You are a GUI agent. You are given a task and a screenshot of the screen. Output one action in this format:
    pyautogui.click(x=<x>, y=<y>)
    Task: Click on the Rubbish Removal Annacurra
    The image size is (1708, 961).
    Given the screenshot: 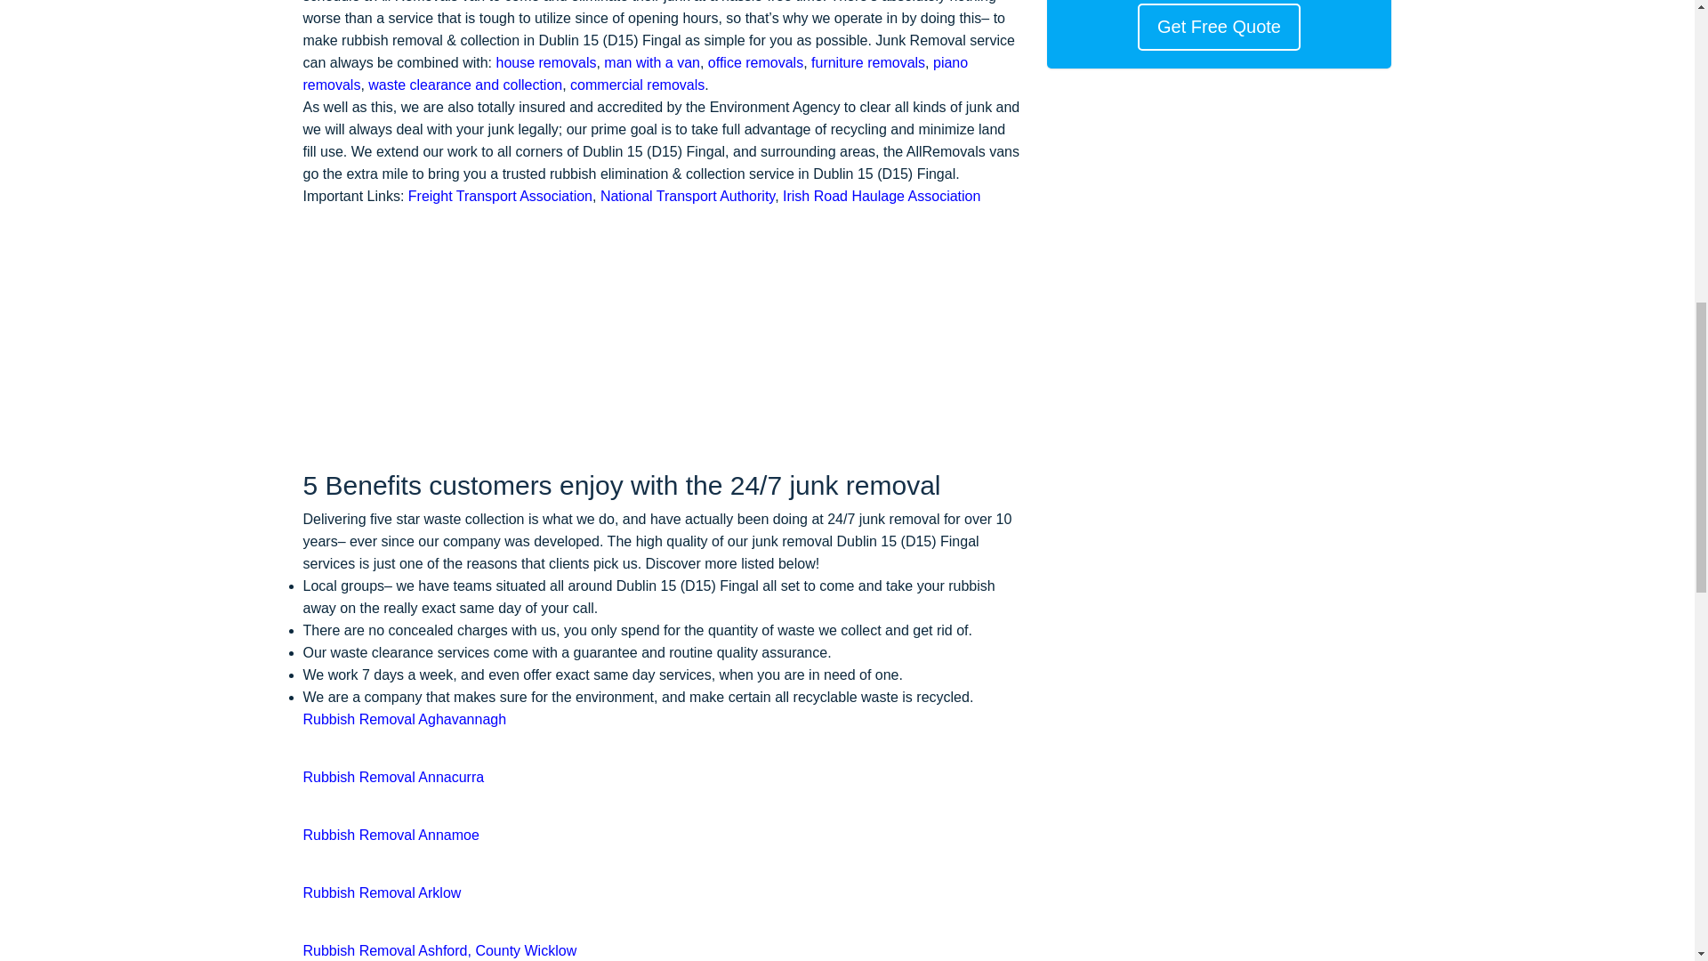 What is the action you would take?
    pyautogui.click(x=392, y=778)
    